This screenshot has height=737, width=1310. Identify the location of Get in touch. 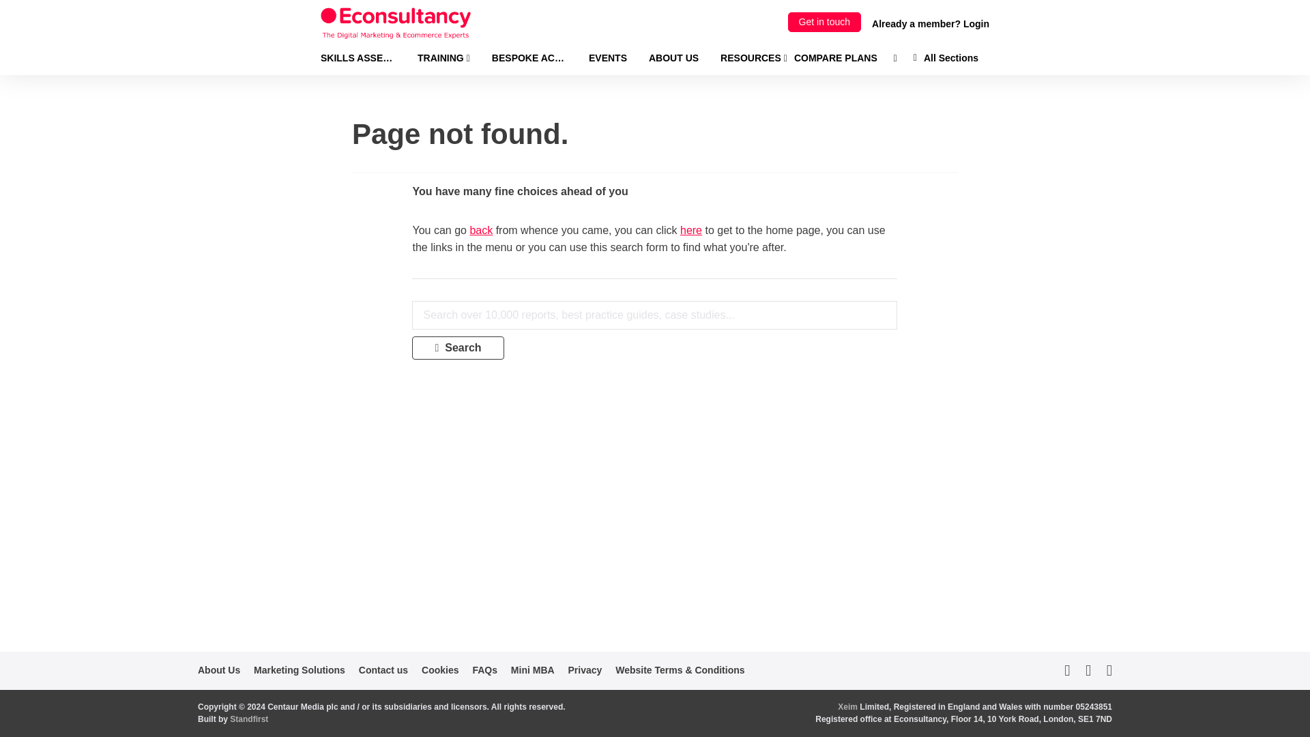
(825, 22).